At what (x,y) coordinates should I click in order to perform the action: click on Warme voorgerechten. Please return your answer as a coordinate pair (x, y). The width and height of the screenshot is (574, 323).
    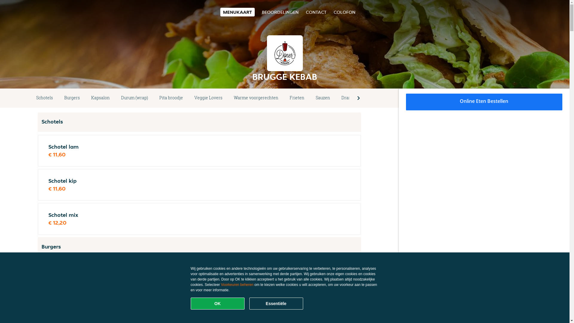
    Looking at the image, I should click on (256, 98).